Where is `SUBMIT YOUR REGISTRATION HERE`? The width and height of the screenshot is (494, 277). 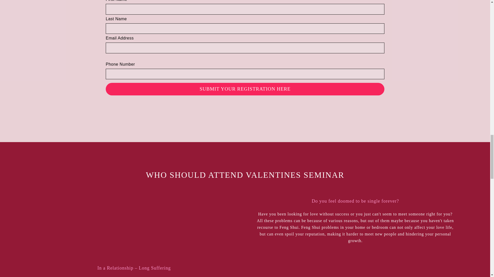
SUBMIT YOUR REGISTRATION HERE is located at coordinates (245, 89).